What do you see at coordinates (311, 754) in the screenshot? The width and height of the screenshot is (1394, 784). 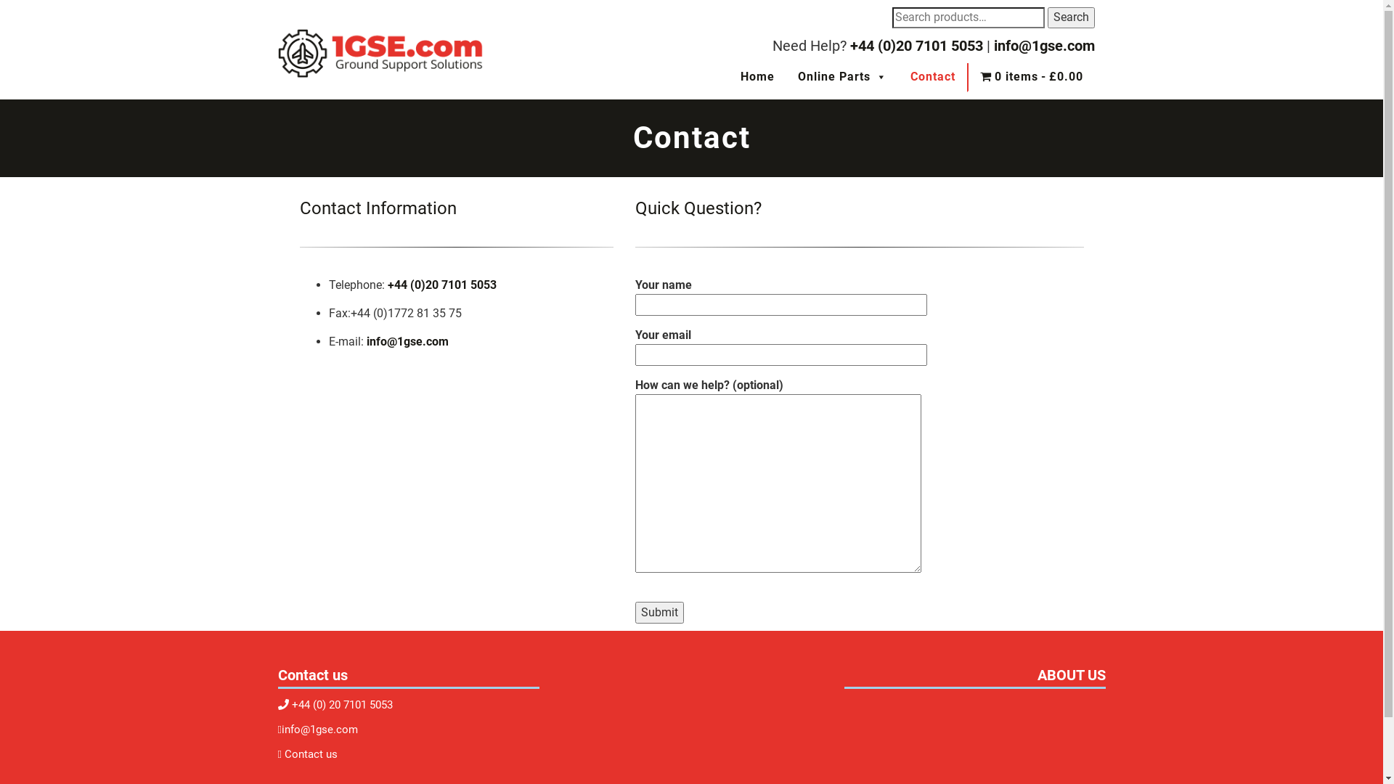 I see `Contact us` at bounding box center [311, 754].